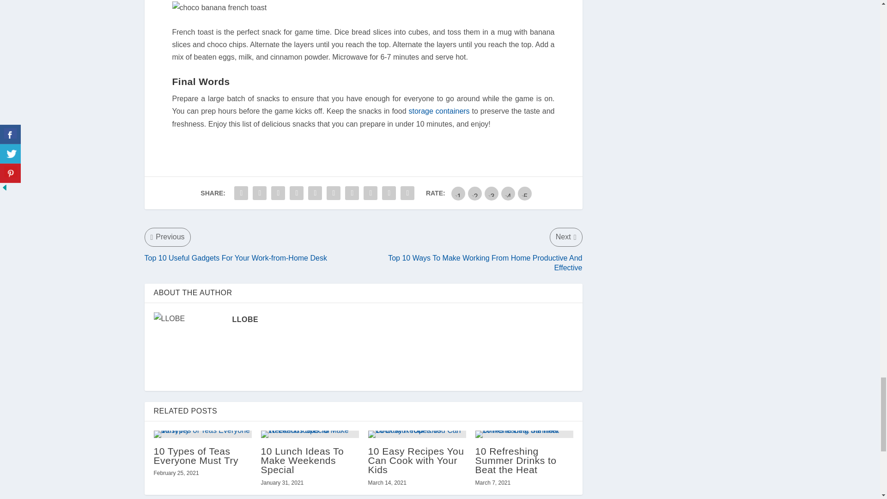 The height and width of the screenshot is (499, 887). Describe the element at coordinates (492, 193) in the screenshot. I see `regular` at that location.